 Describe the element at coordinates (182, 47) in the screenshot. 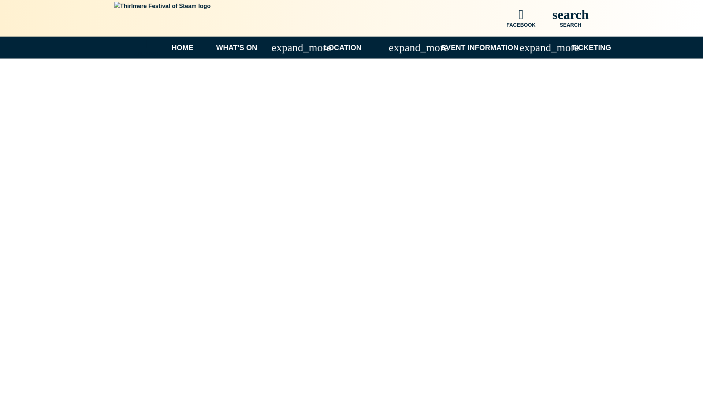

I see `HOME` at that location.